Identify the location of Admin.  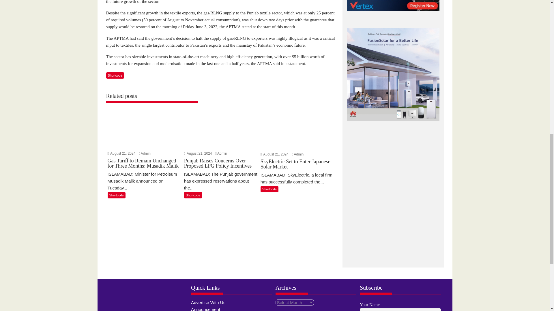
(222, 153).